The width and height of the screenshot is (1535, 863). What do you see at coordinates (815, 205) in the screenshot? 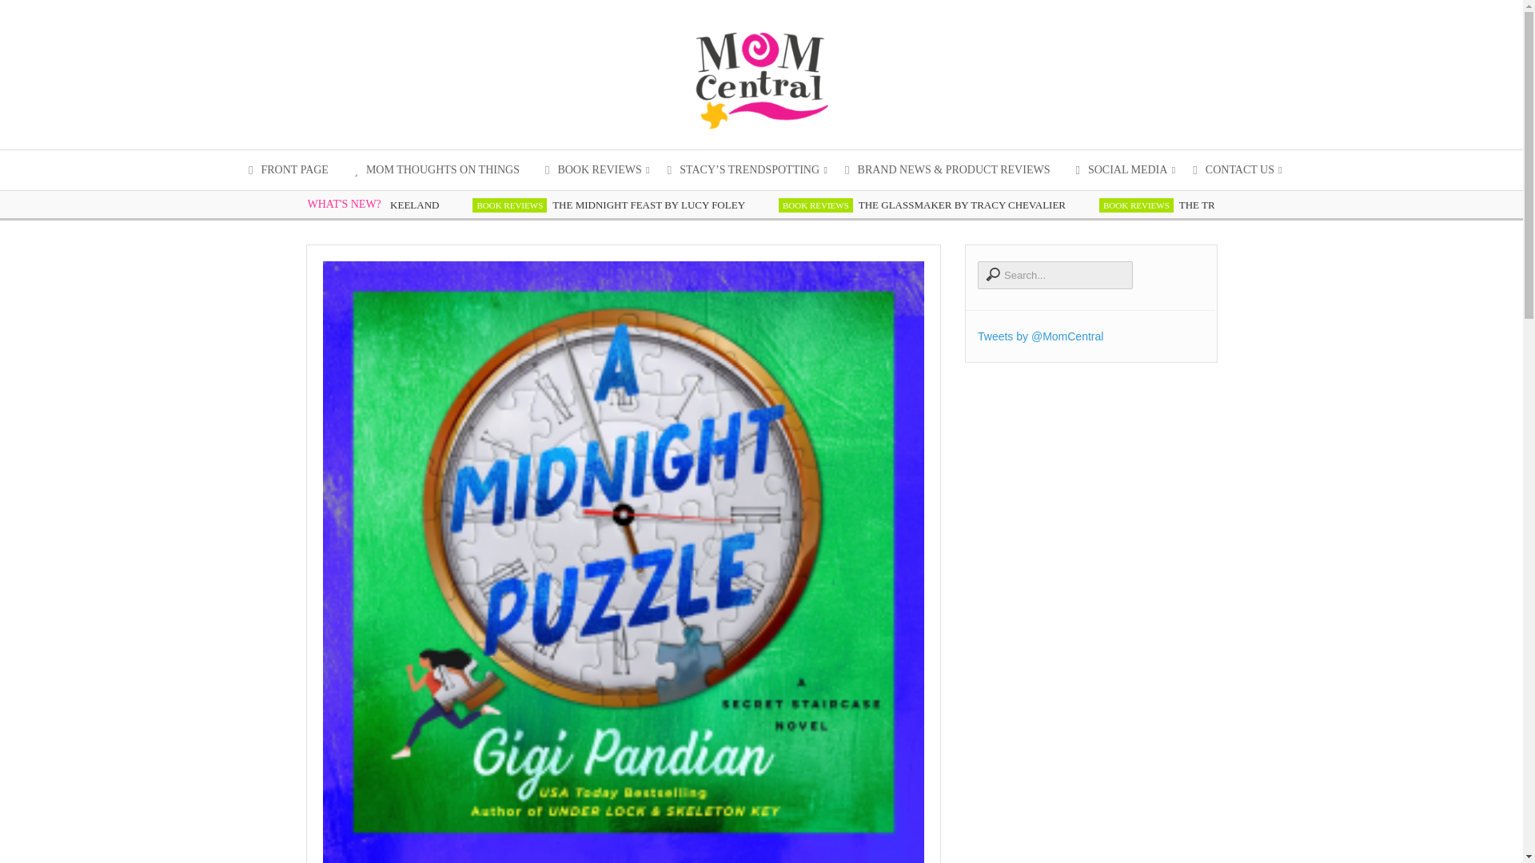
I see `BOOK REVIEWS` at bounding box center [815, 205].